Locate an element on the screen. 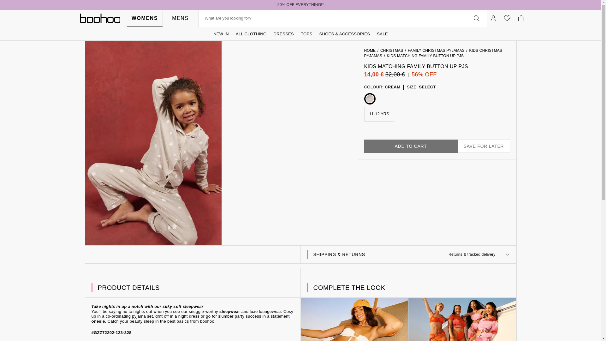  NEW IN is located at coordinates (221, 34).